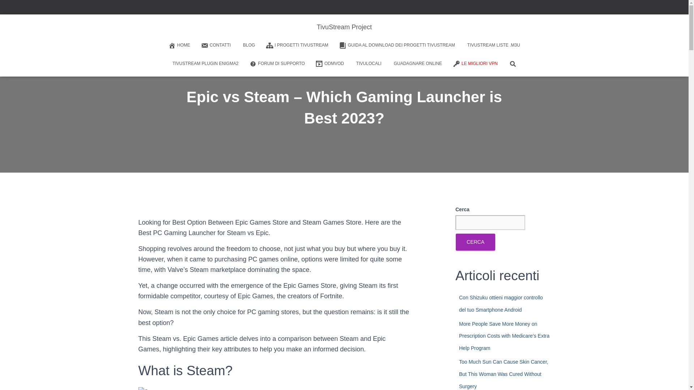  I want to click on Contatti, so click(215, 45).